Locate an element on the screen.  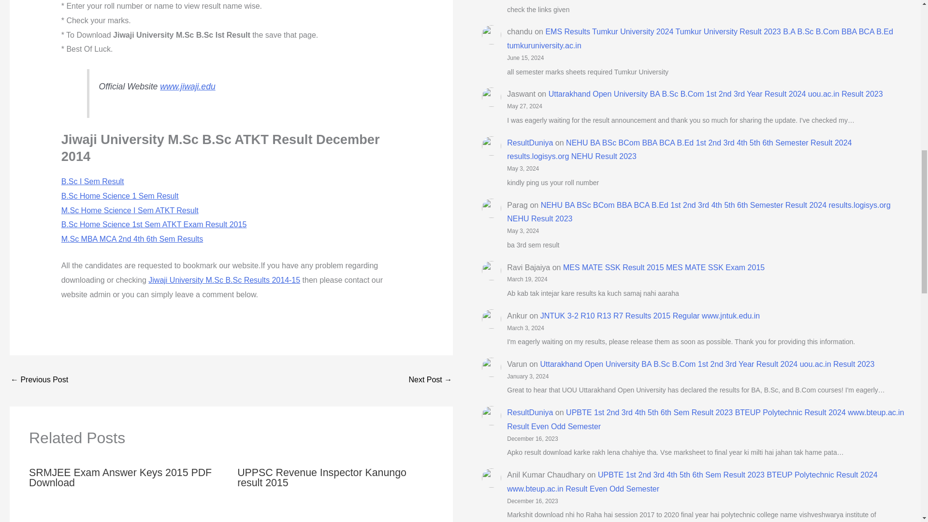
Jiwaji University M.Sc B.Sc Results 2014-15 is located at coordinates (224, 280).